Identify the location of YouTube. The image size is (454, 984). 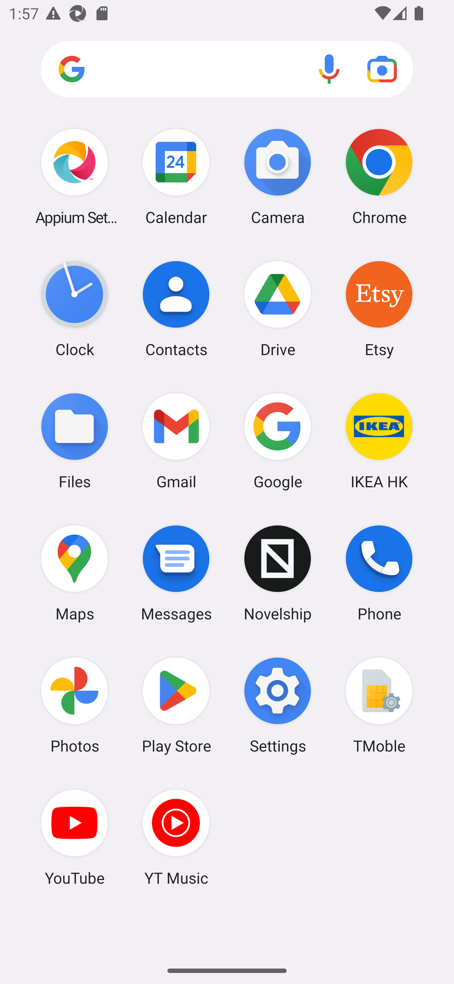
(74, 837).